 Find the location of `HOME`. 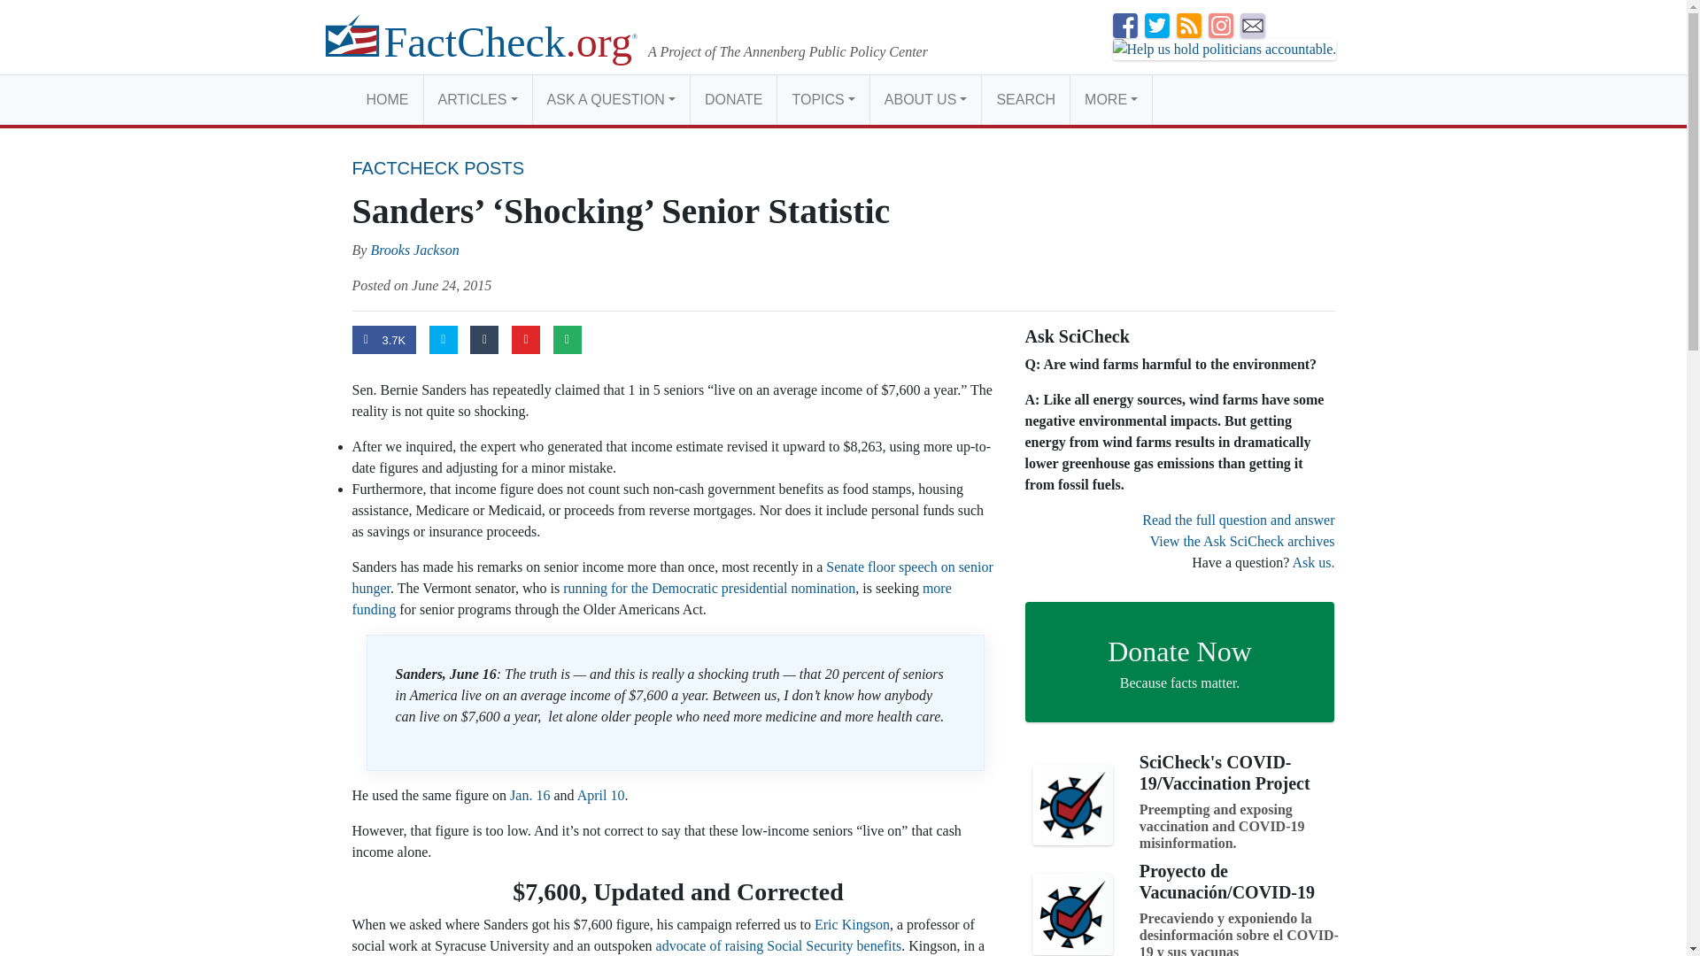

HOME is located at coordinates (388, 99).